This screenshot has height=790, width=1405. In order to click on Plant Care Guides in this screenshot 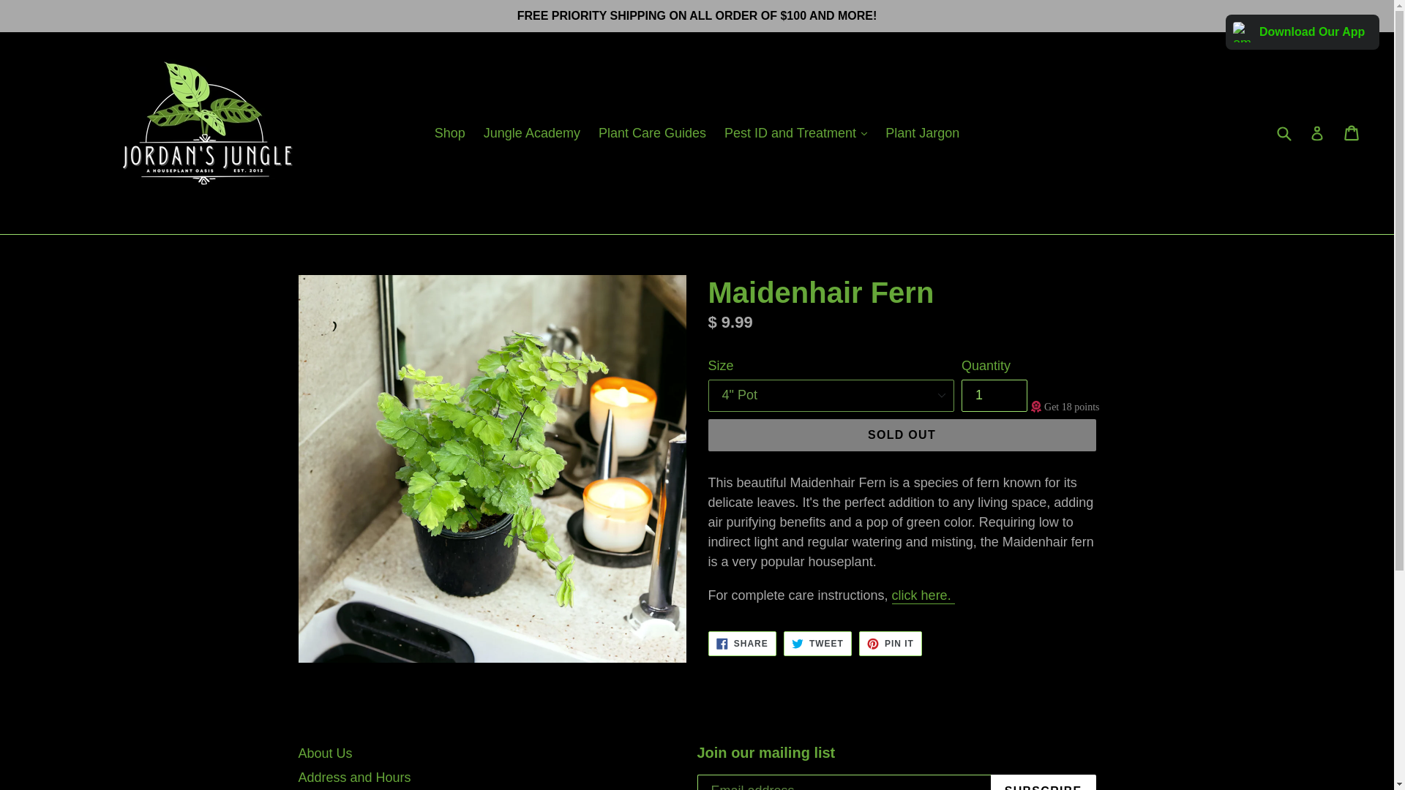, I will do `click(890, 644)`.